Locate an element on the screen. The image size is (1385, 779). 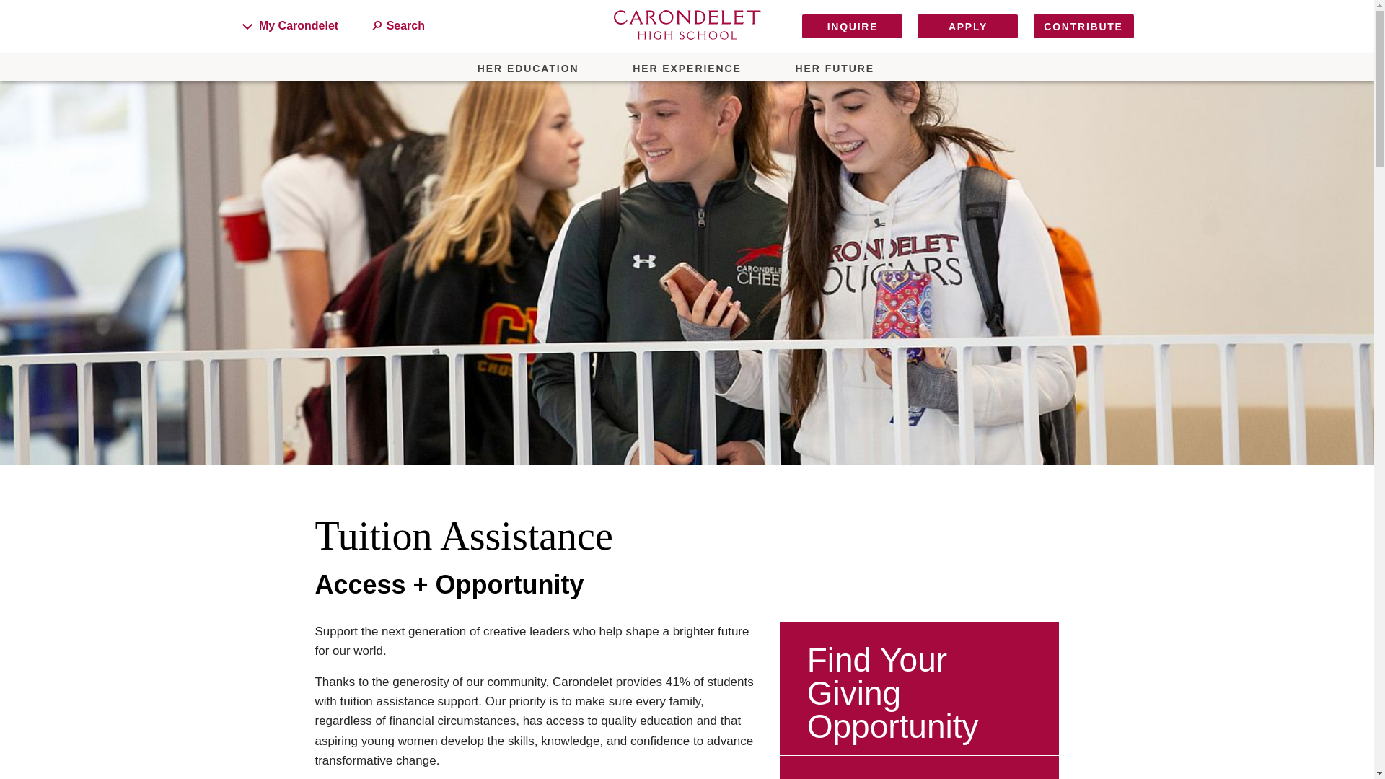
INQUIRE is located at coordinates (852, 27).